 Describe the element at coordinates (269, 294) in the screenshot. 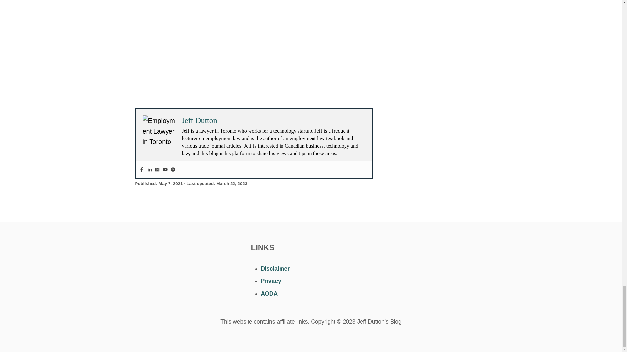

I see `AODA` at that location.